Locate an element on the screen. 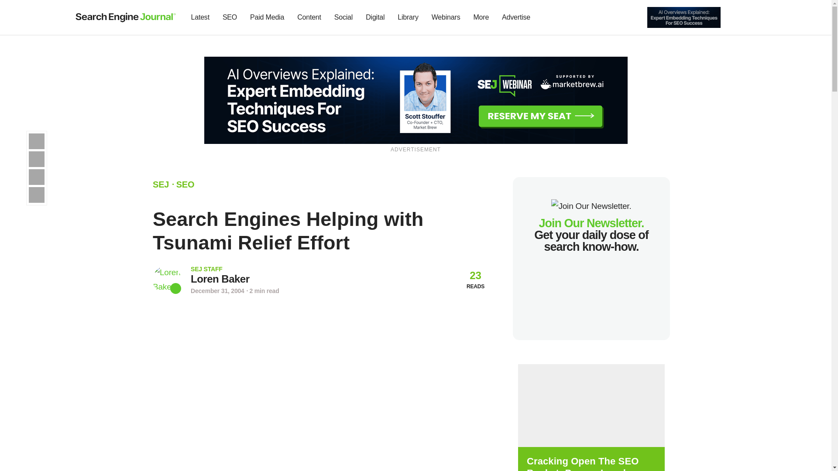 Image resolution: width=838 pixels, height=471 pixels. Go to Author Page is located at coordinates (167, 280).